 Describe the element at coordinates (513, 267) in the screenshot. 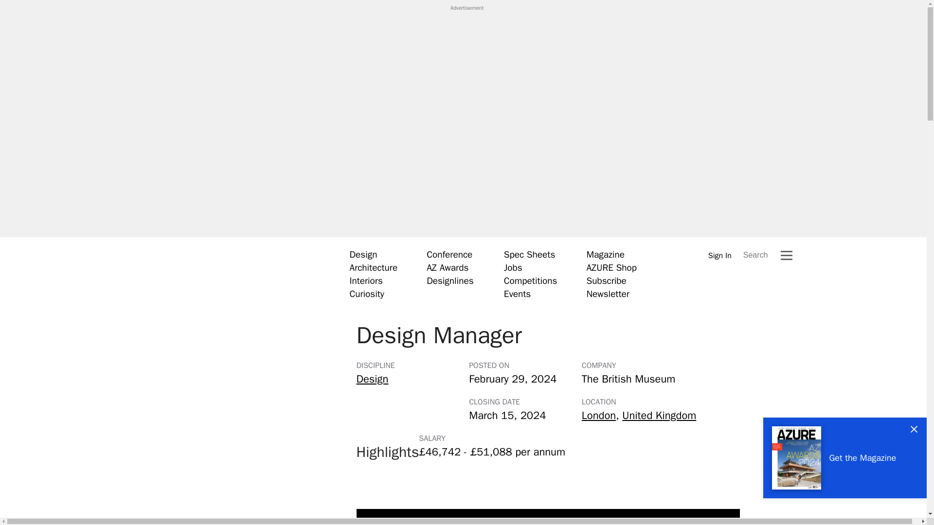

I see `Jobs` at that location.